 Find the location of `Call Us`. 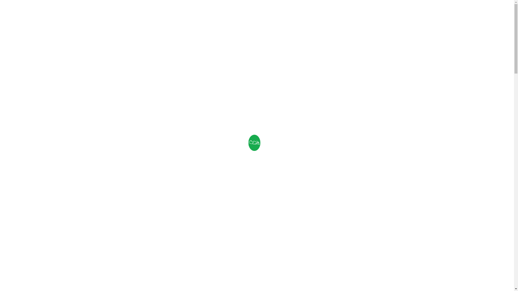

Call Us is located at coordinates (131, 286).